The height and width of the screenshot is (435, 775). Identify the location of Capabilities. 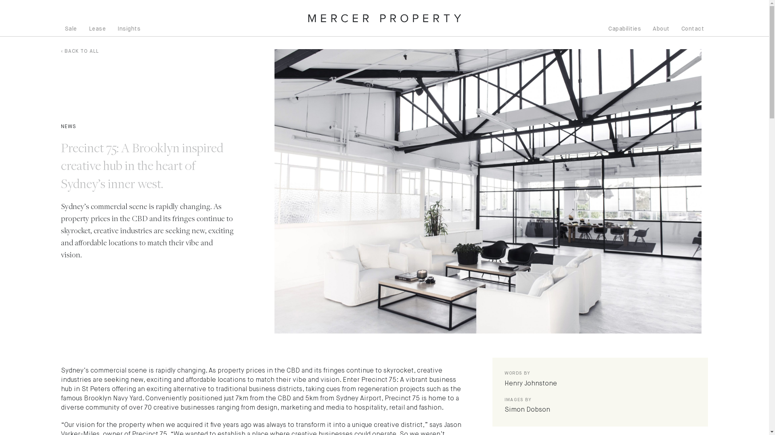
(625, 28).